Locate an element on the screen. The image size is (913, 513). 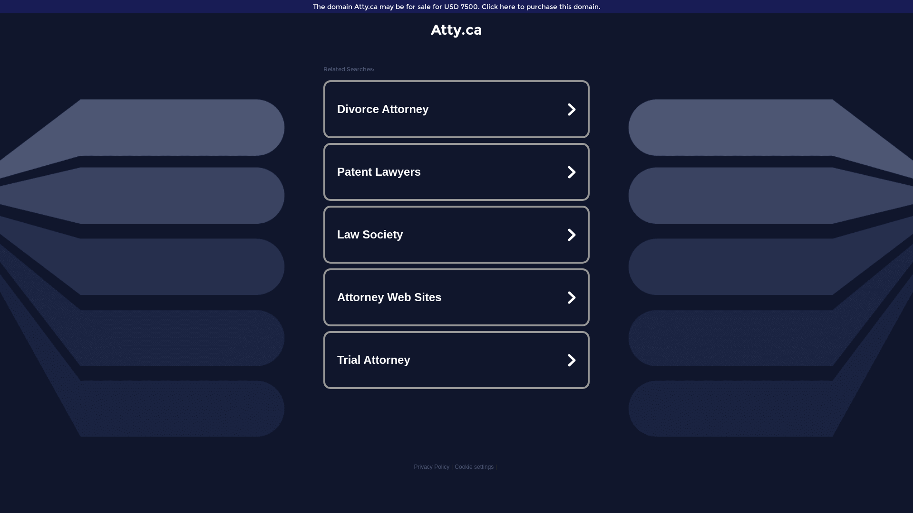
Cookie settings is located at coordinates (474, 467).